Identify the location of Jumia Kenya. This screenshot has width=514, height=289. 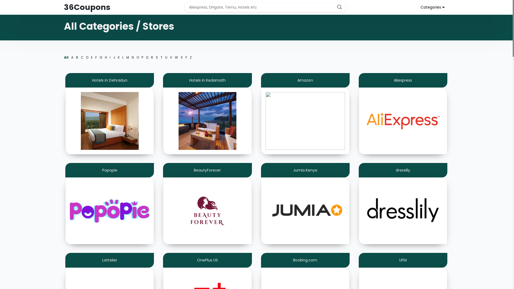
(305, 204).